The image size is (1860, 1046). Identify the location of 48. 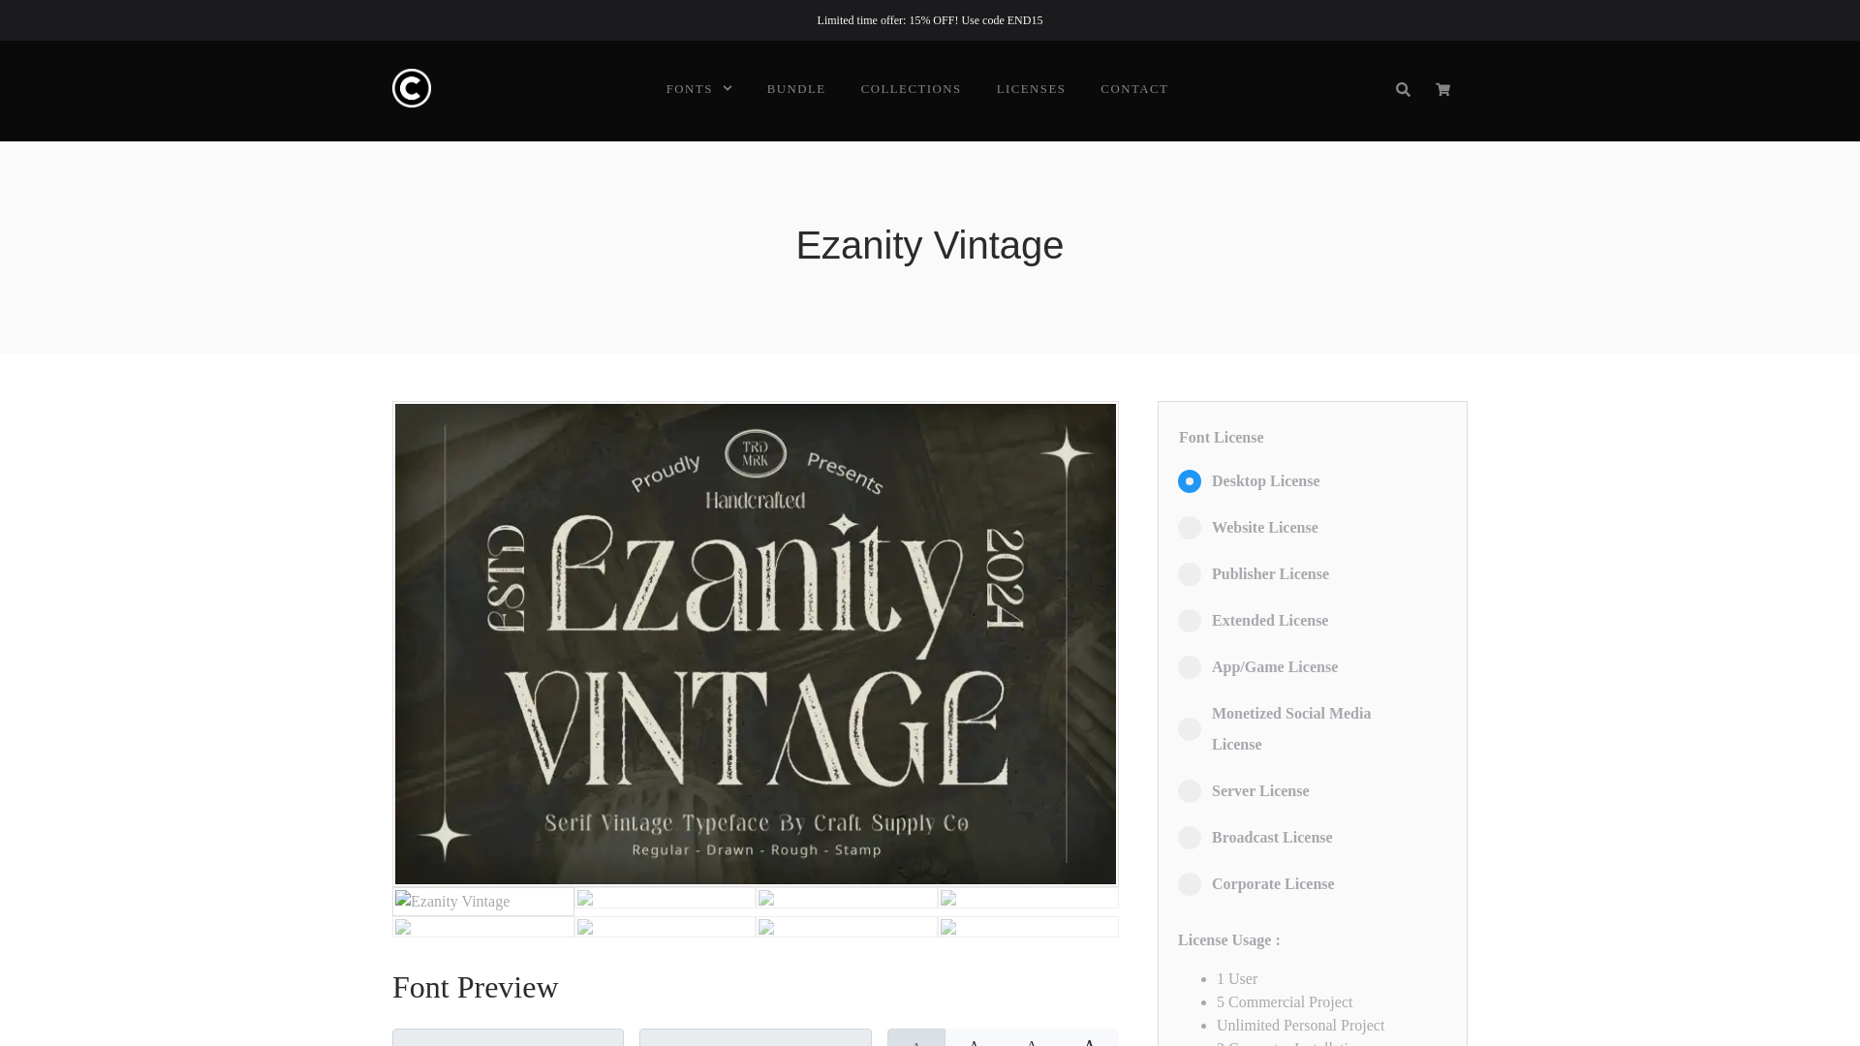
(980, 1040).